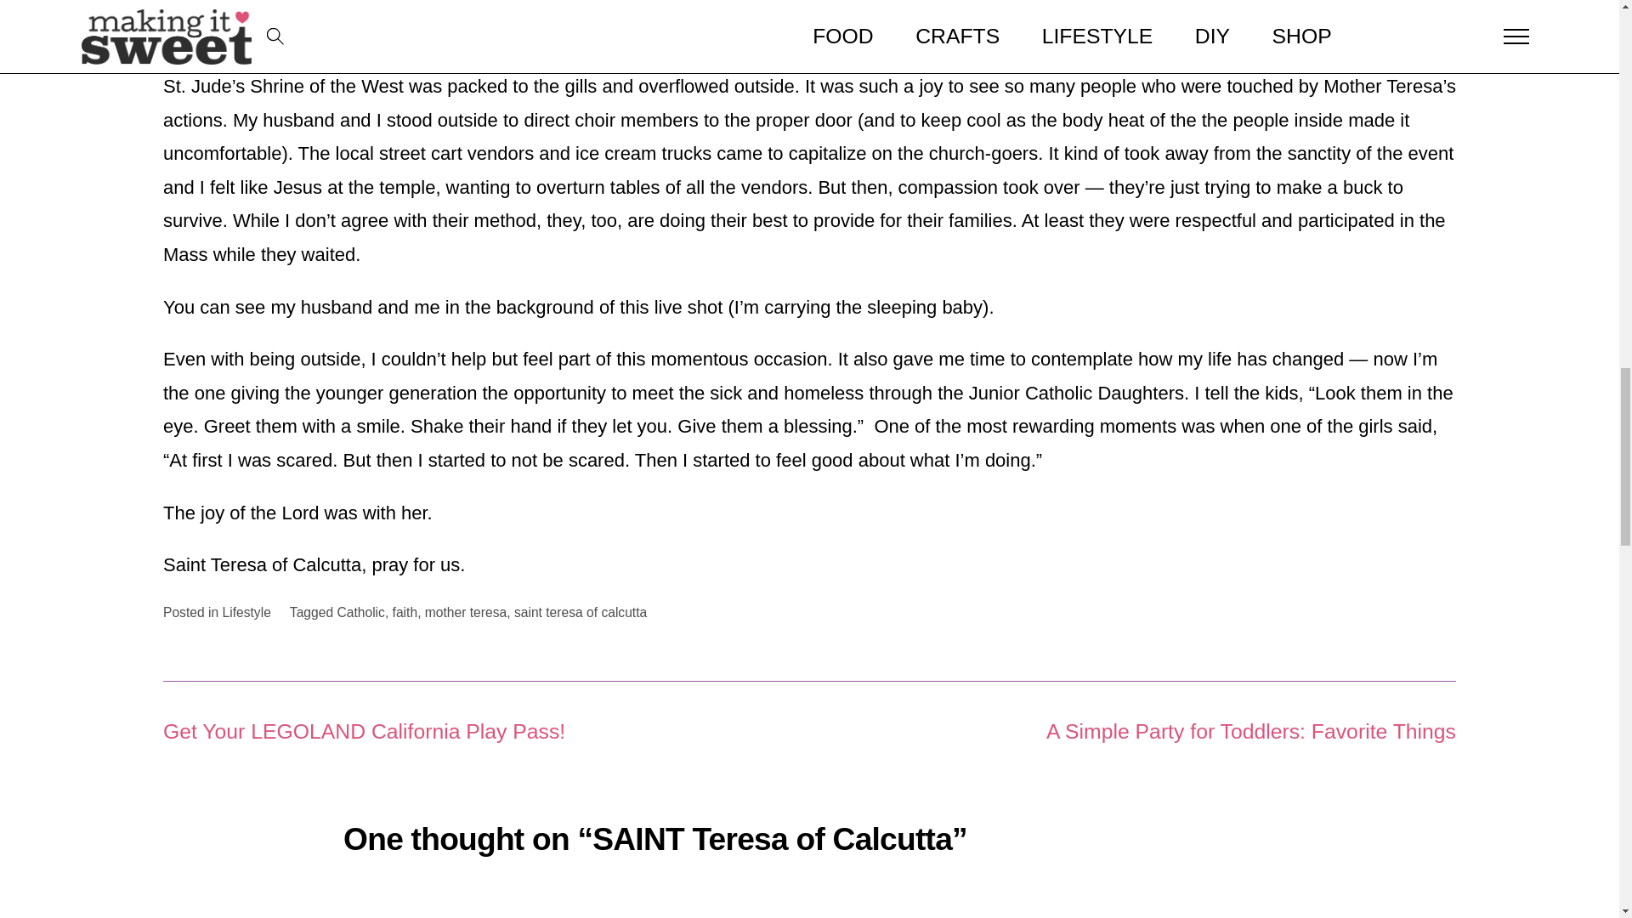  I want to click on Get Your LEGOLAND California Play Pass!, so click(364, 731).